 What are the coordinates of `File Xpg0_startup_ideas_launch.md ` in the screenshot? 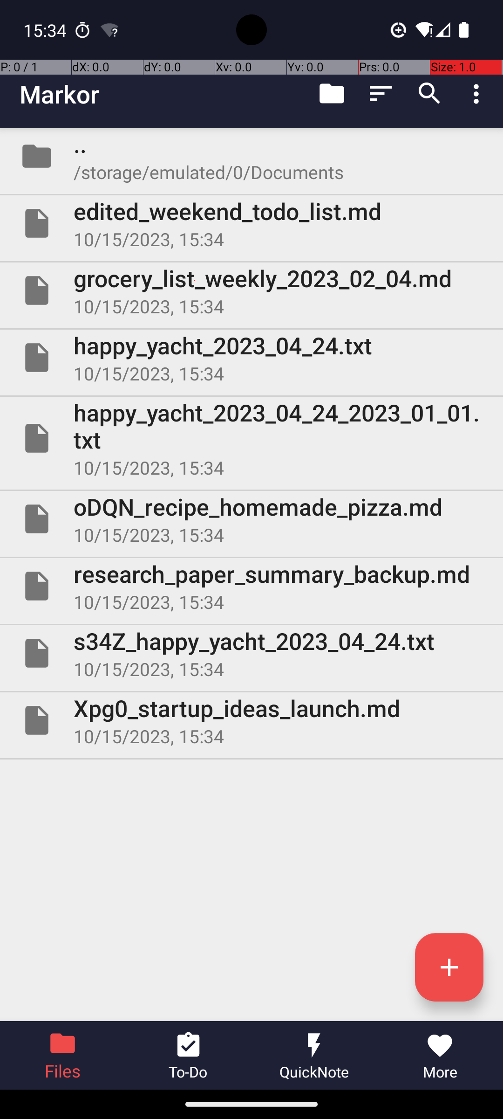 It's located at (251, 720).